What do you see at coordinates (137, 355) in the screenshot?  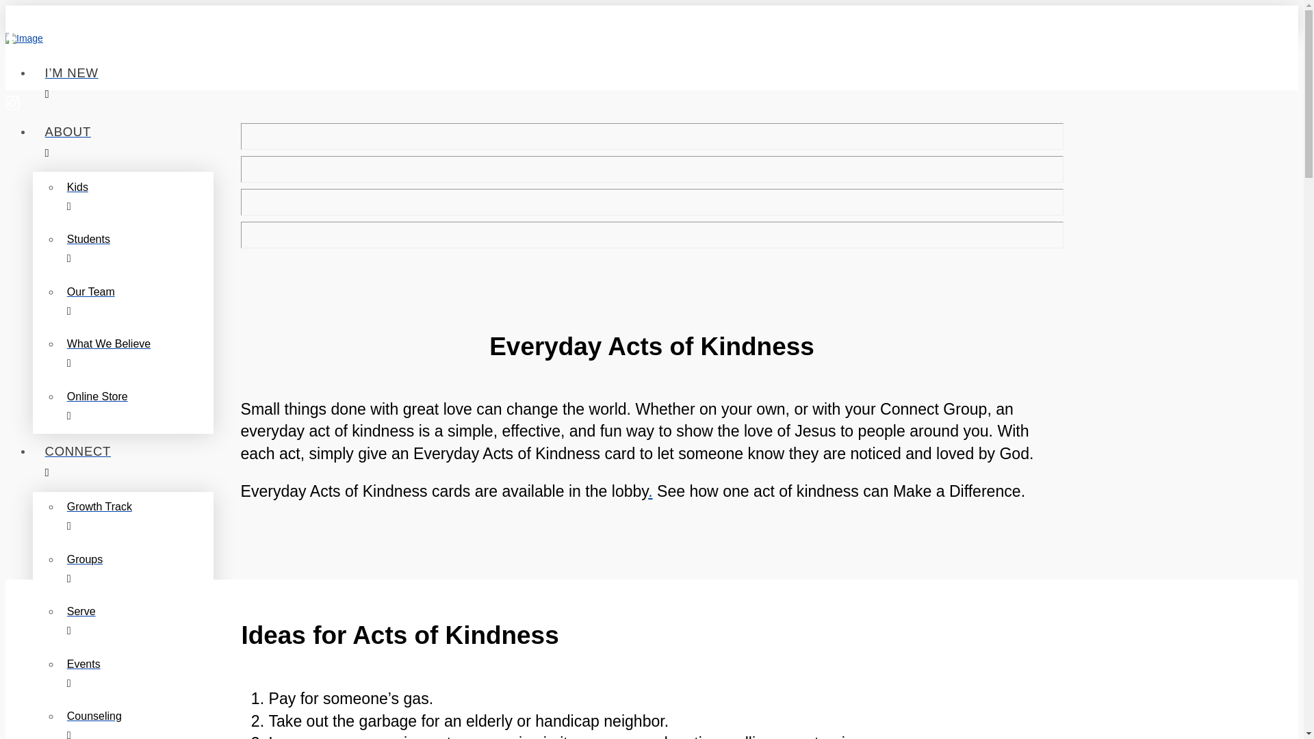 I see `What We Believe` at bounding box center [137, 355].